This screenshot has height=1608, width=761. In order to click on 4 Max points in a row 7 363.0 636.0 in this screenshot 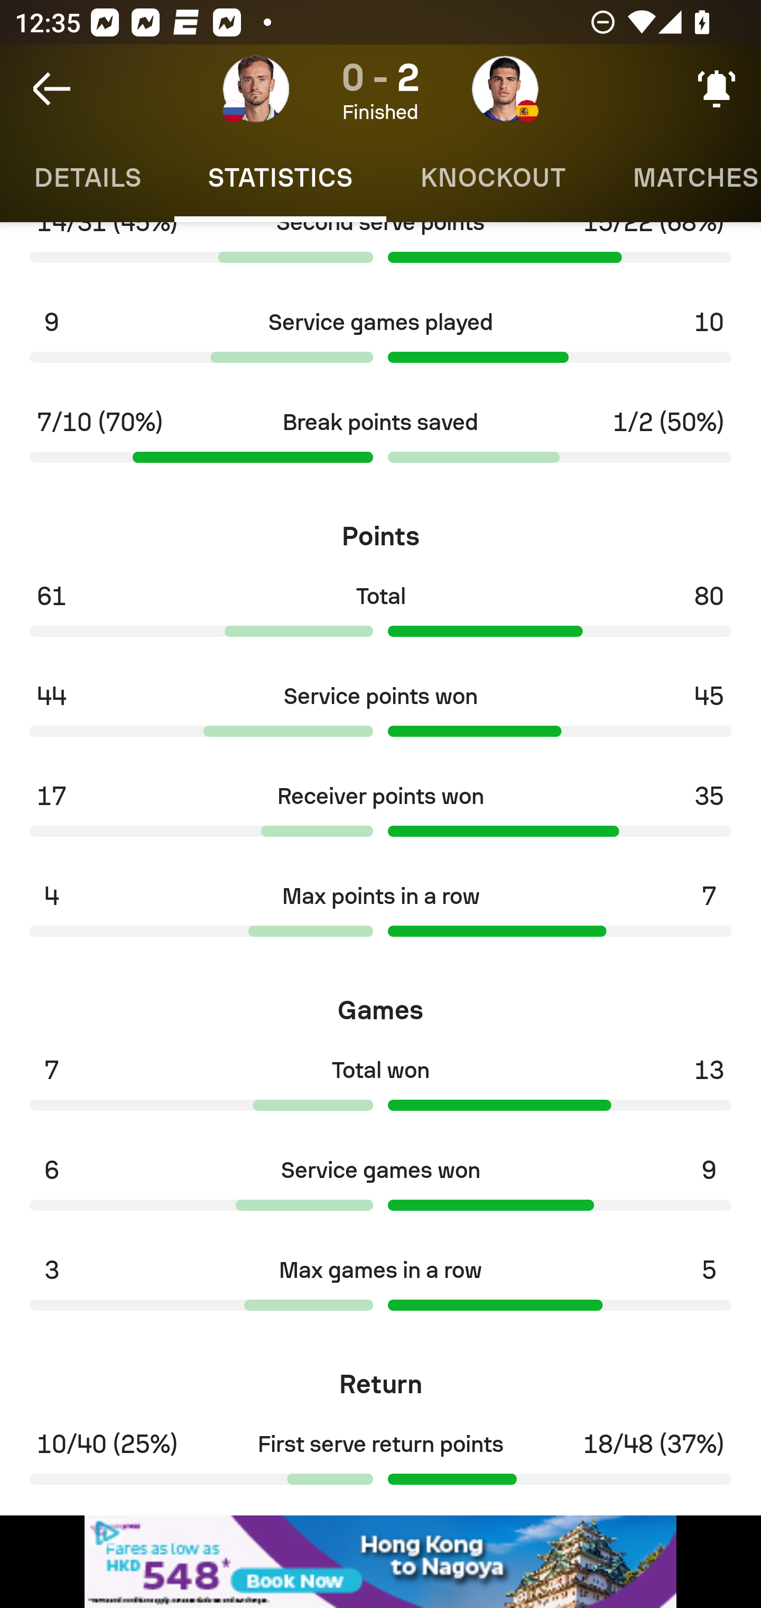, I will do `click(380, 916)`.